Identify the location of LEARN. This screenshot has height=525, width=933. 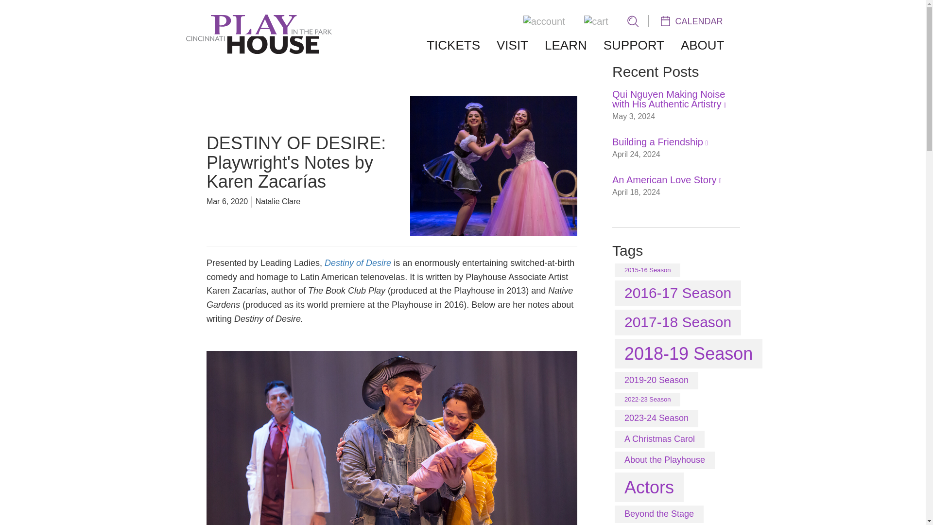
(566, 45).